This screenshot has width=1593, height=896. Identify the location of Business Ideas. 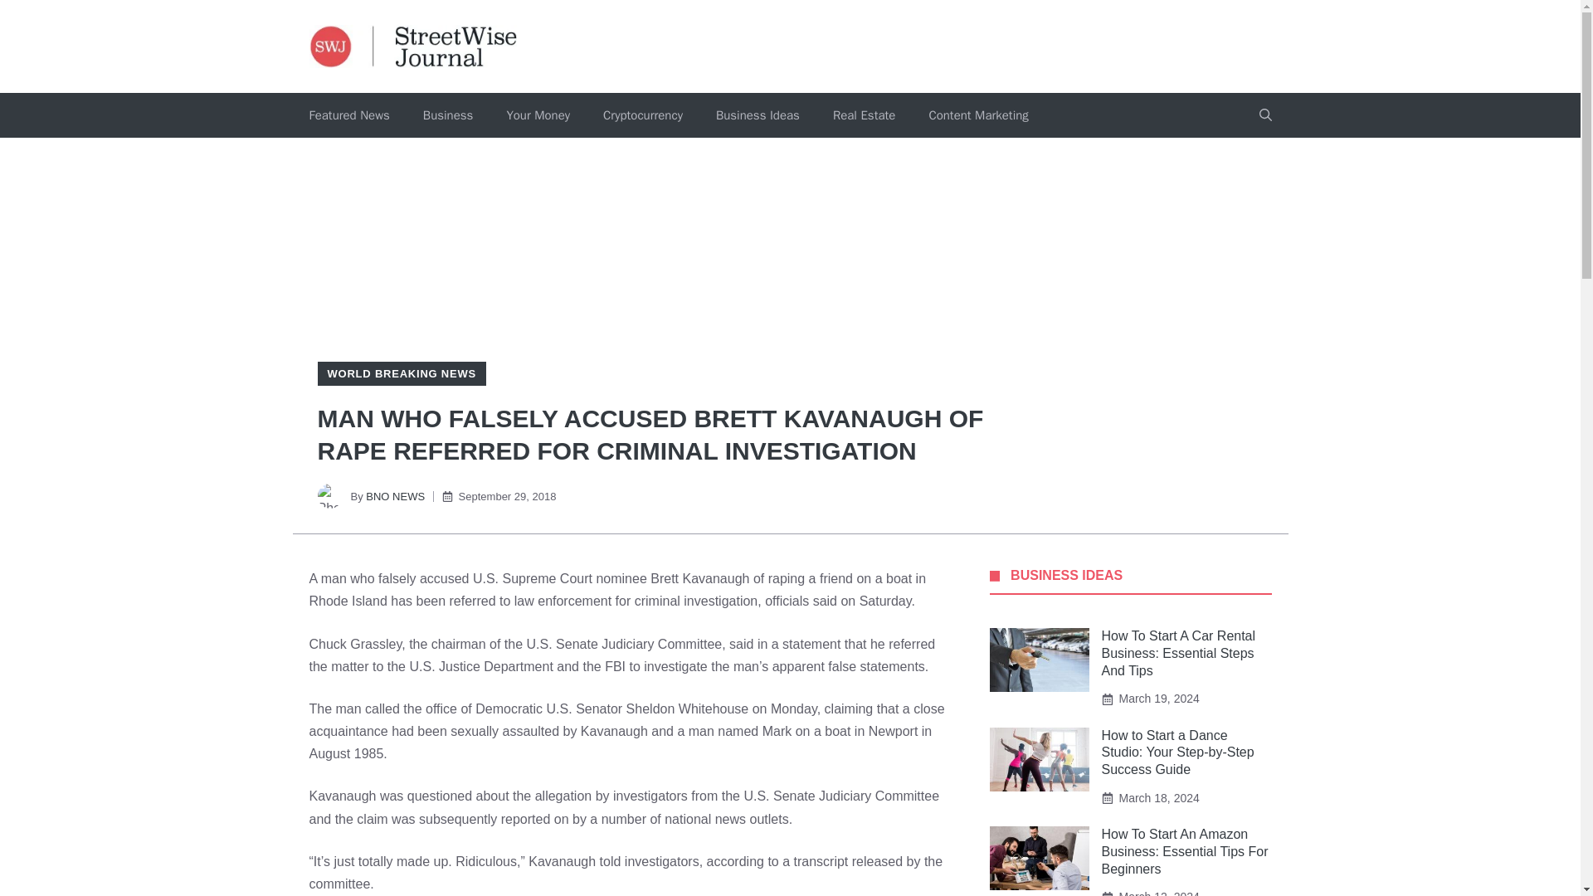
(757, 115).